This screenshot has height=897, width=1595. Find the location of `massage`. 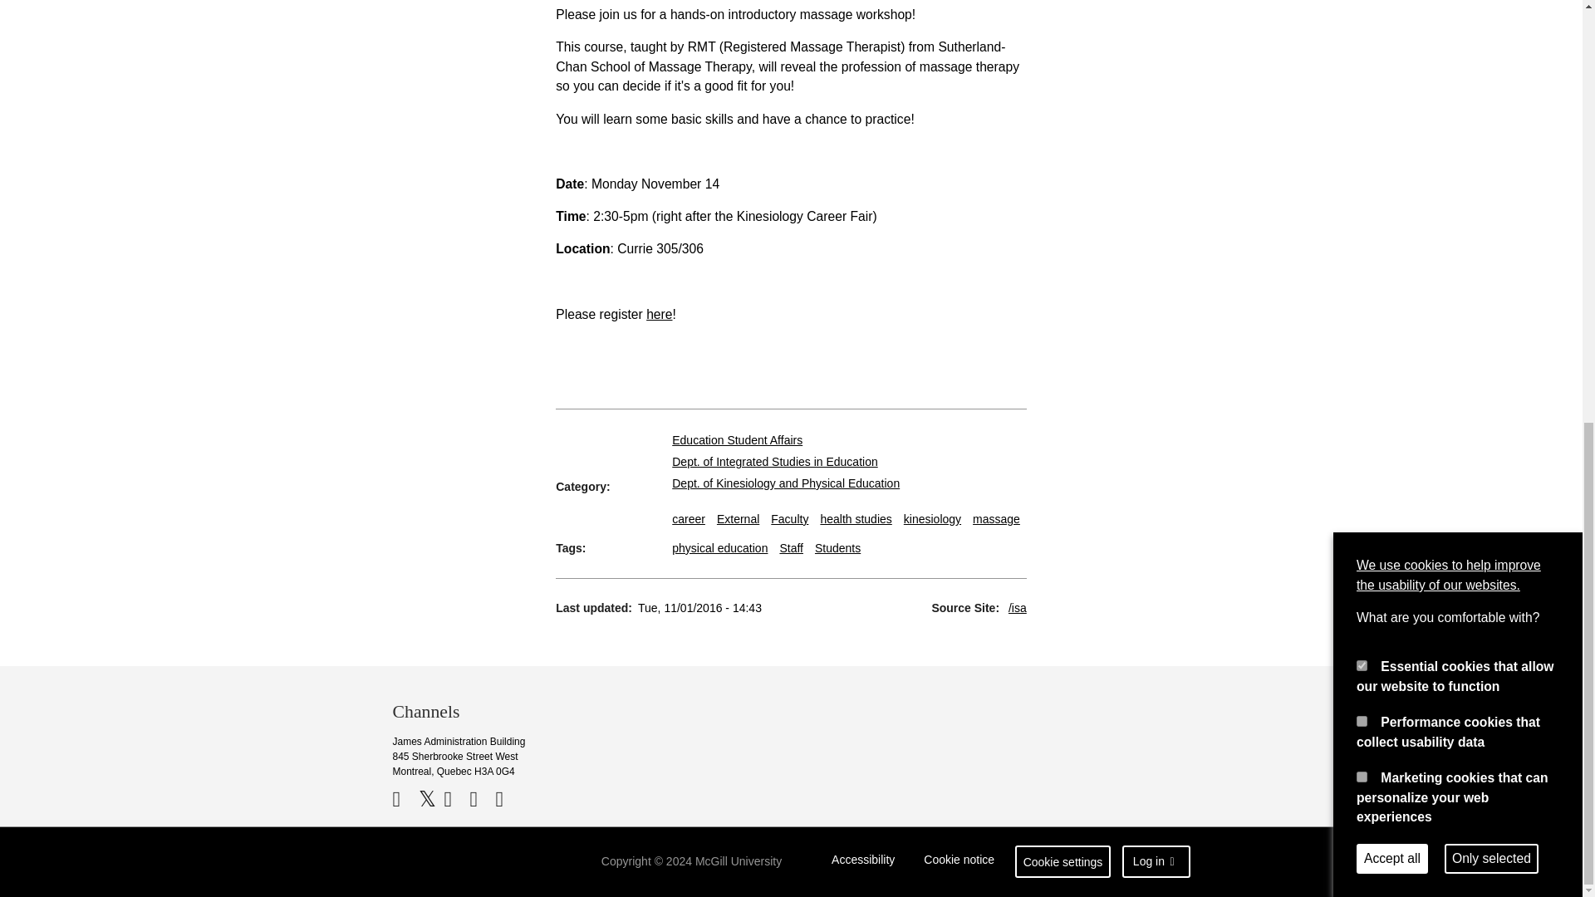

massage is located at coordinates (997, 518).